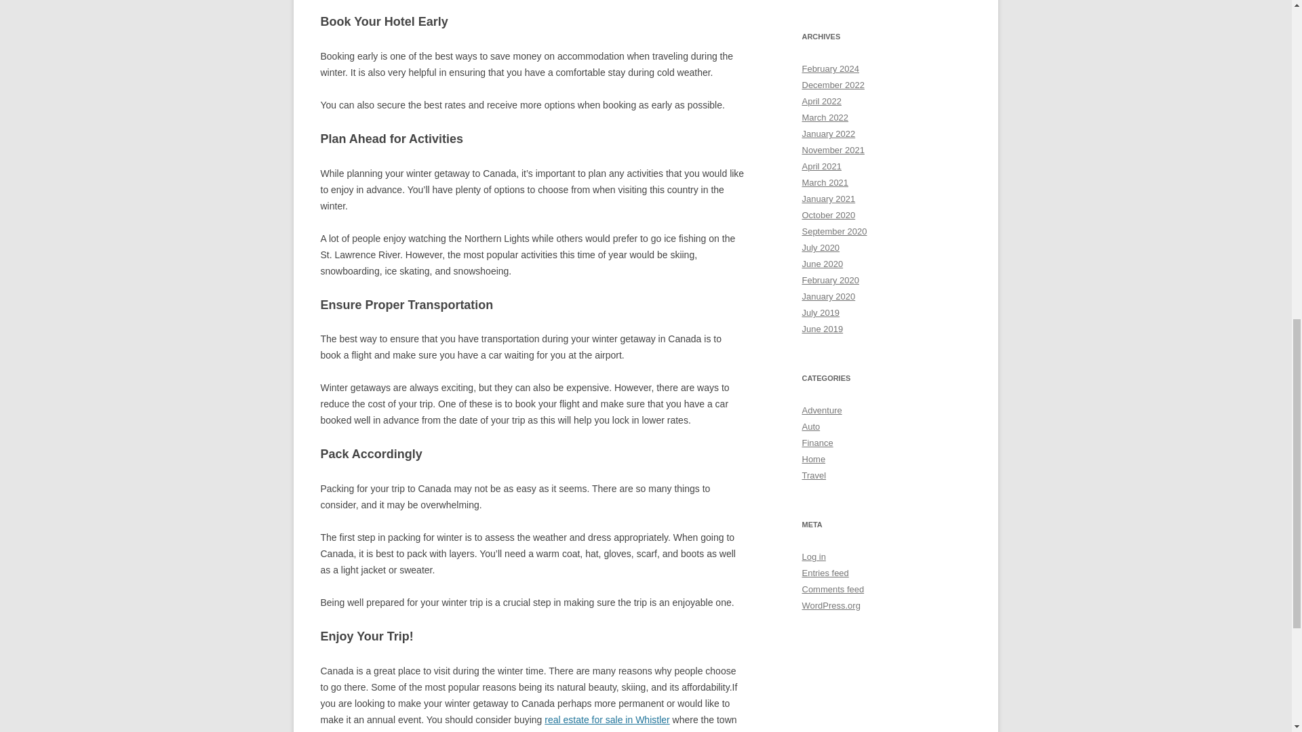 This screenshot has height=732, width=1302. I want to click on April 2022, so click(821, 100).